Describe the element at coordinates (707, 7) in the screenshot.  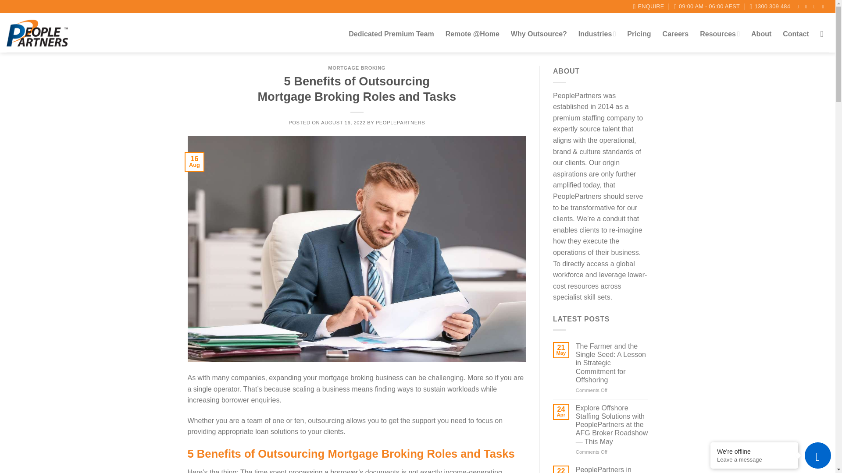
I see `09:00 AM - 06:00 AEST` at that location.